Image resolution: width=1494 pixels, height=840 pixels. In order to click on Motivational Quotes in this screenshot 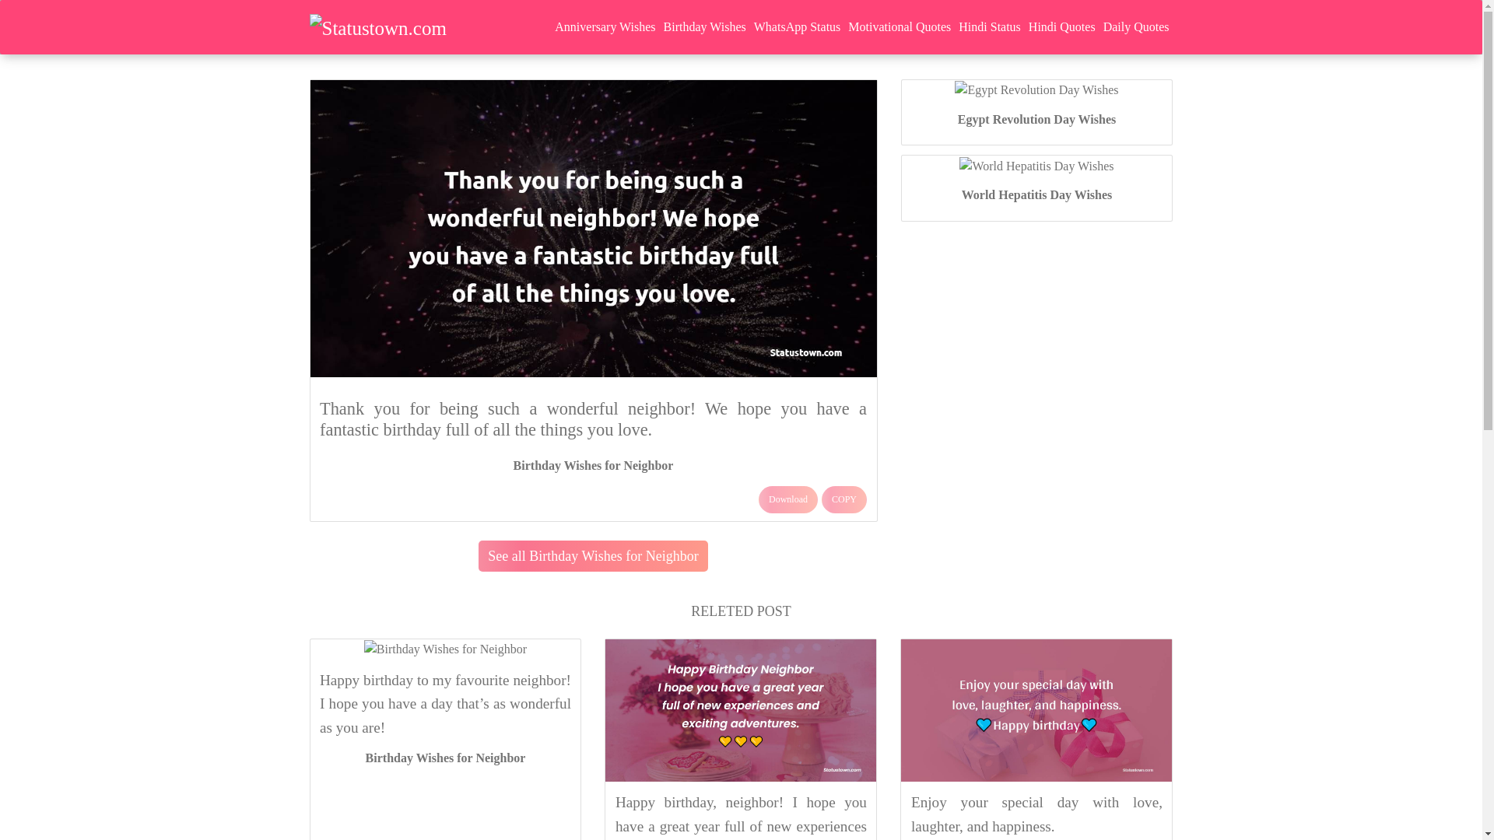, I will do `click(899, 26)`.